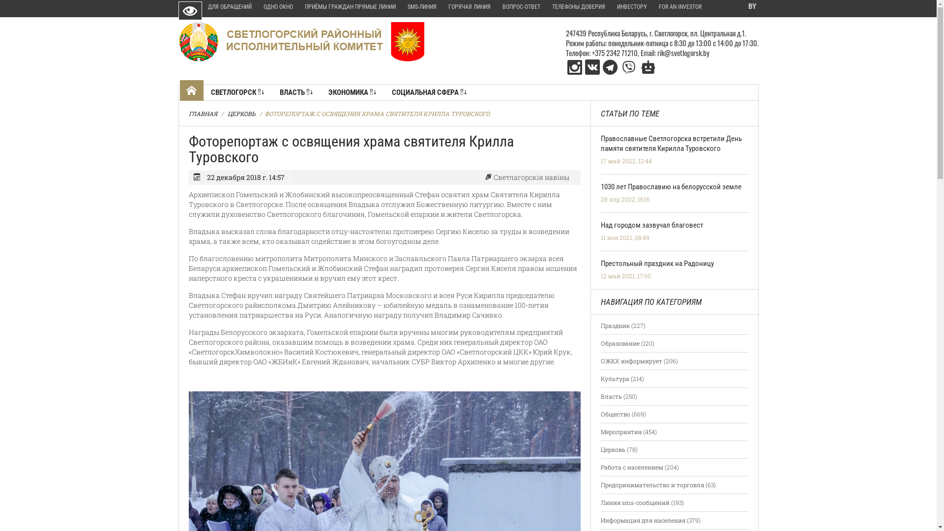 The height and width of the screenshot is (531, 944). What do you see at coordinates (751, 7) in the screenshot?
I see `BY` at bounding box center [751, 7].